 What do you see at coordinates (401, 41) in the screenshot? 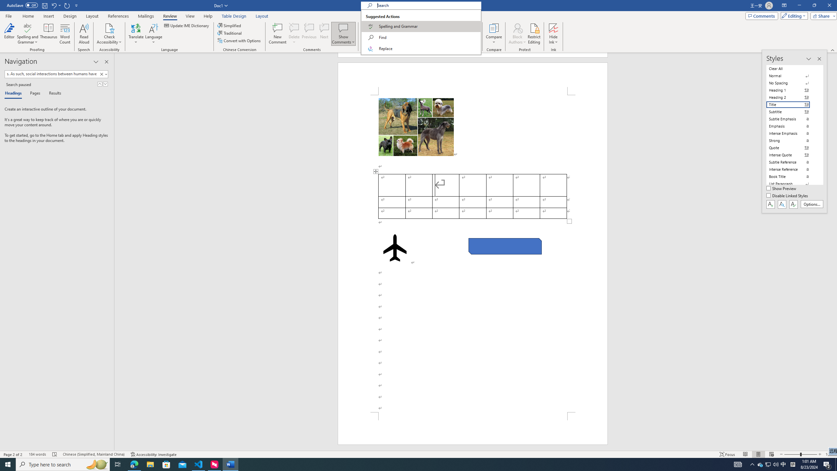
I see `Reviewing Pane` at bounding box center [401, 41].